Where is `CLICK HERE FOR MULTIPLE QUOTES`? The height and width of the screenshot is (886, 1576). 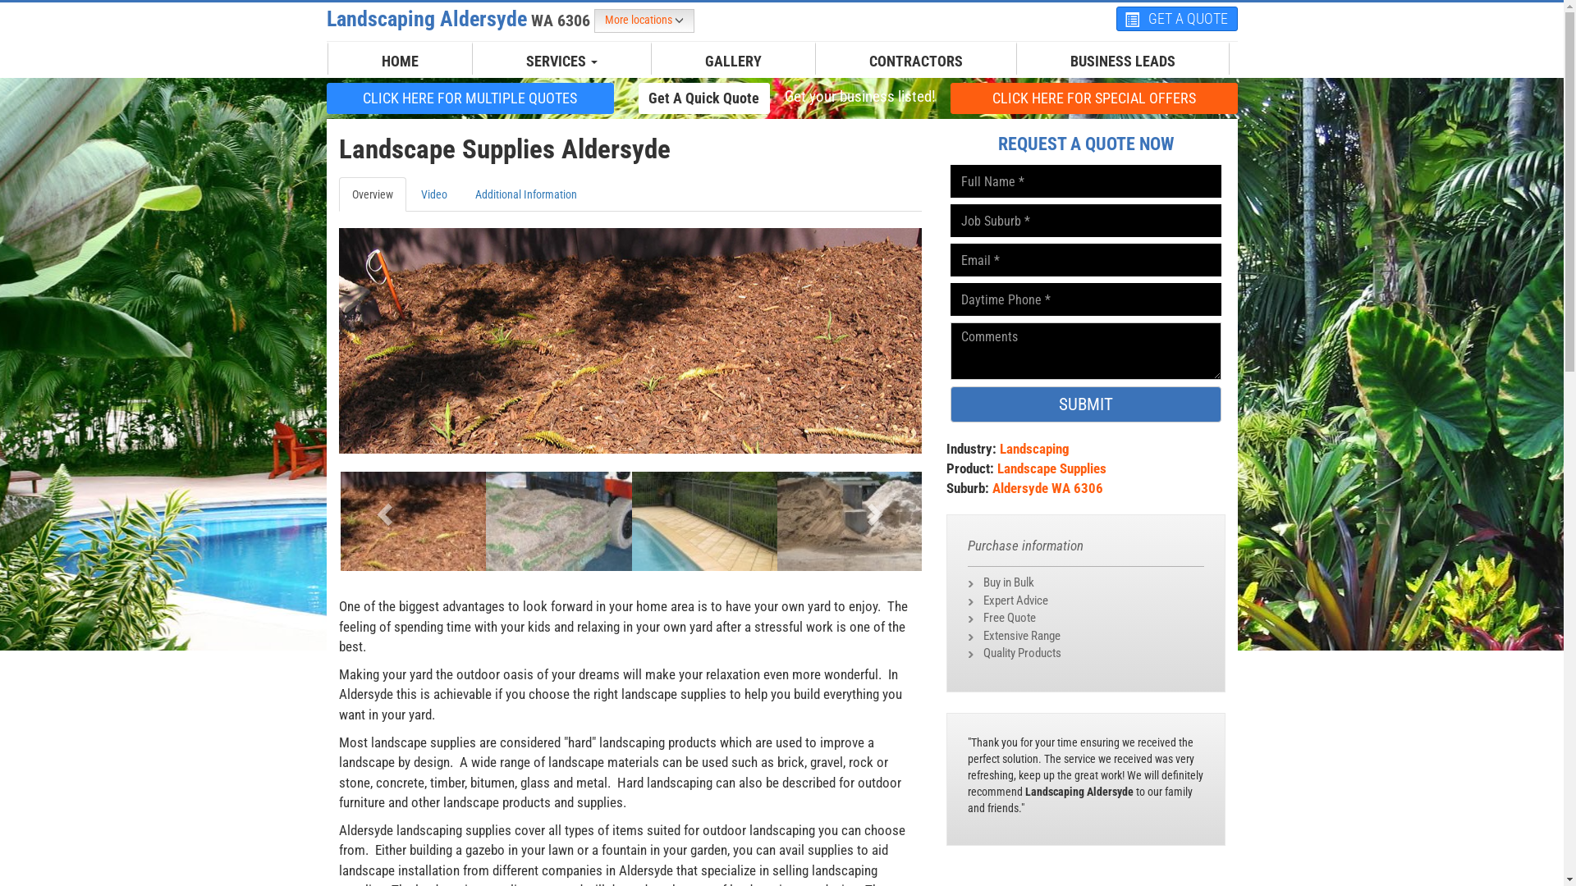
CLICK HERE FOR MULTIPLE QUOTES is located at coordinates (470, 98).